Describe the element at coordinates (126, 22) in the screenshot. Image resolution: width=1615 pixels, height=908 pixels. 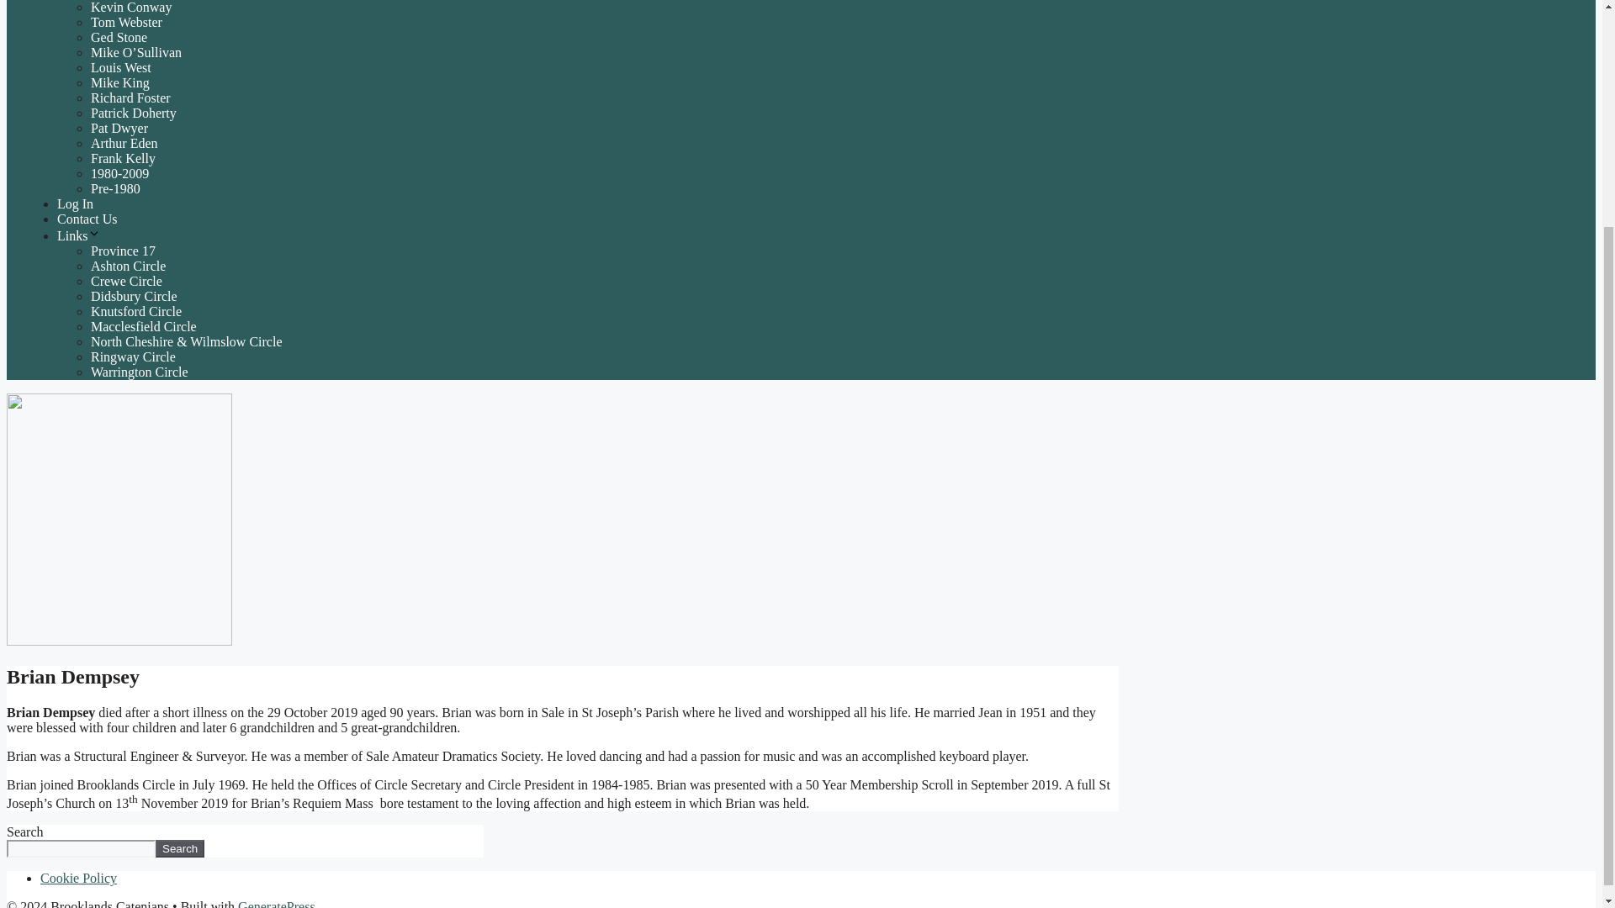
I see `Tom Webster` at that location.